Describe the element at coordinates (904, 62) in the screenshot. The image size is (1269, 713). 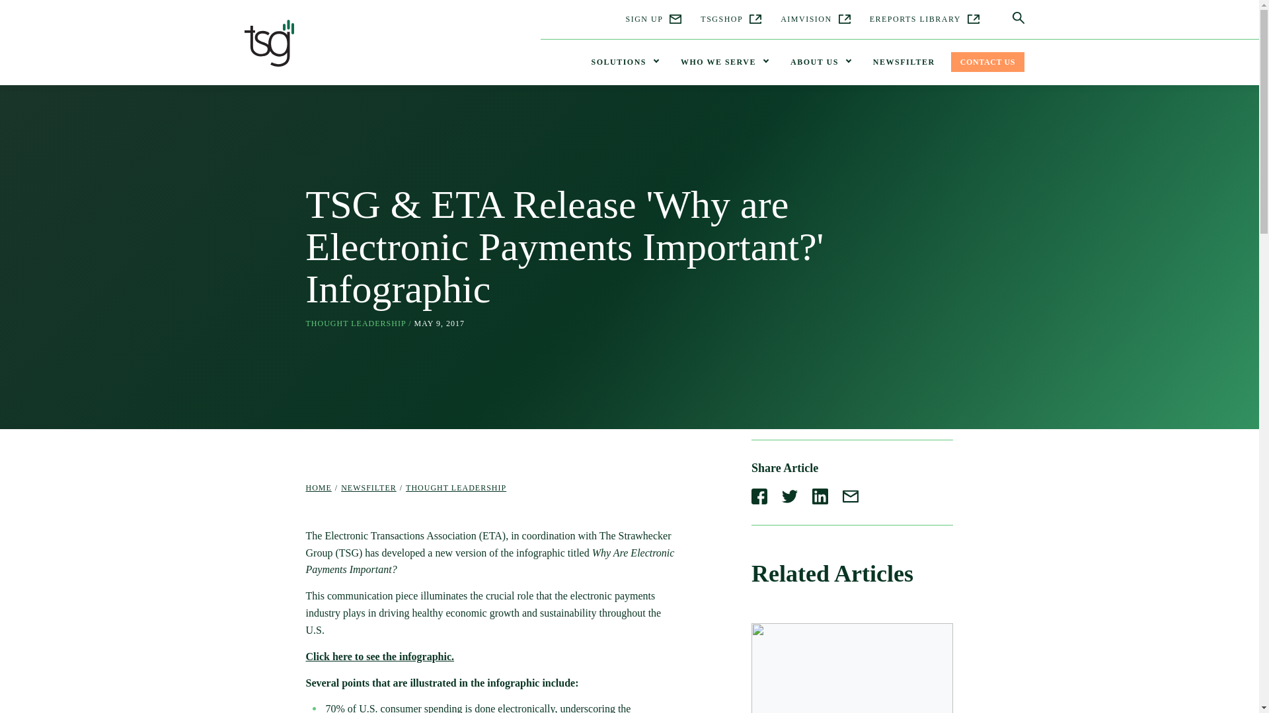
I see `NEWSFILTER` at that location.